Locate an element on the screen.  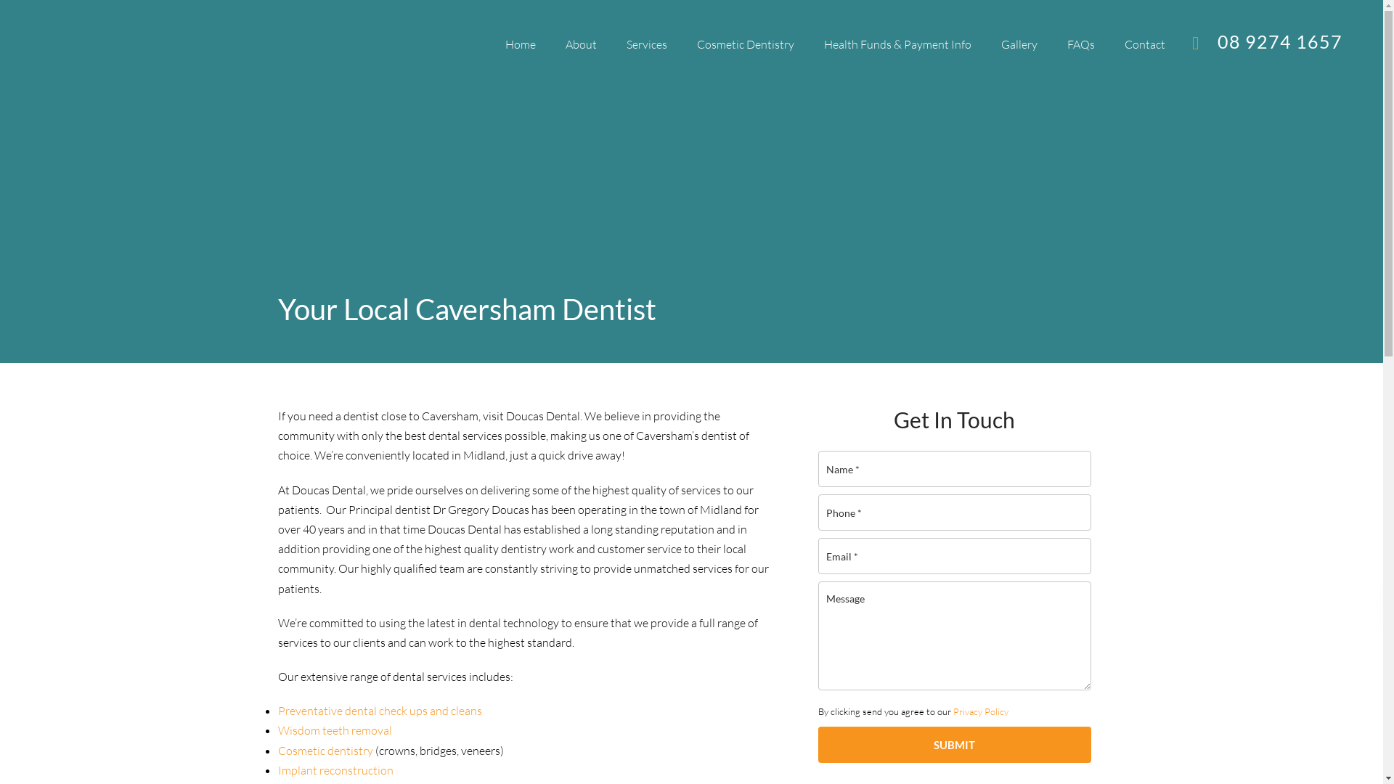
Gallery is located at coordinates (1019, 45).